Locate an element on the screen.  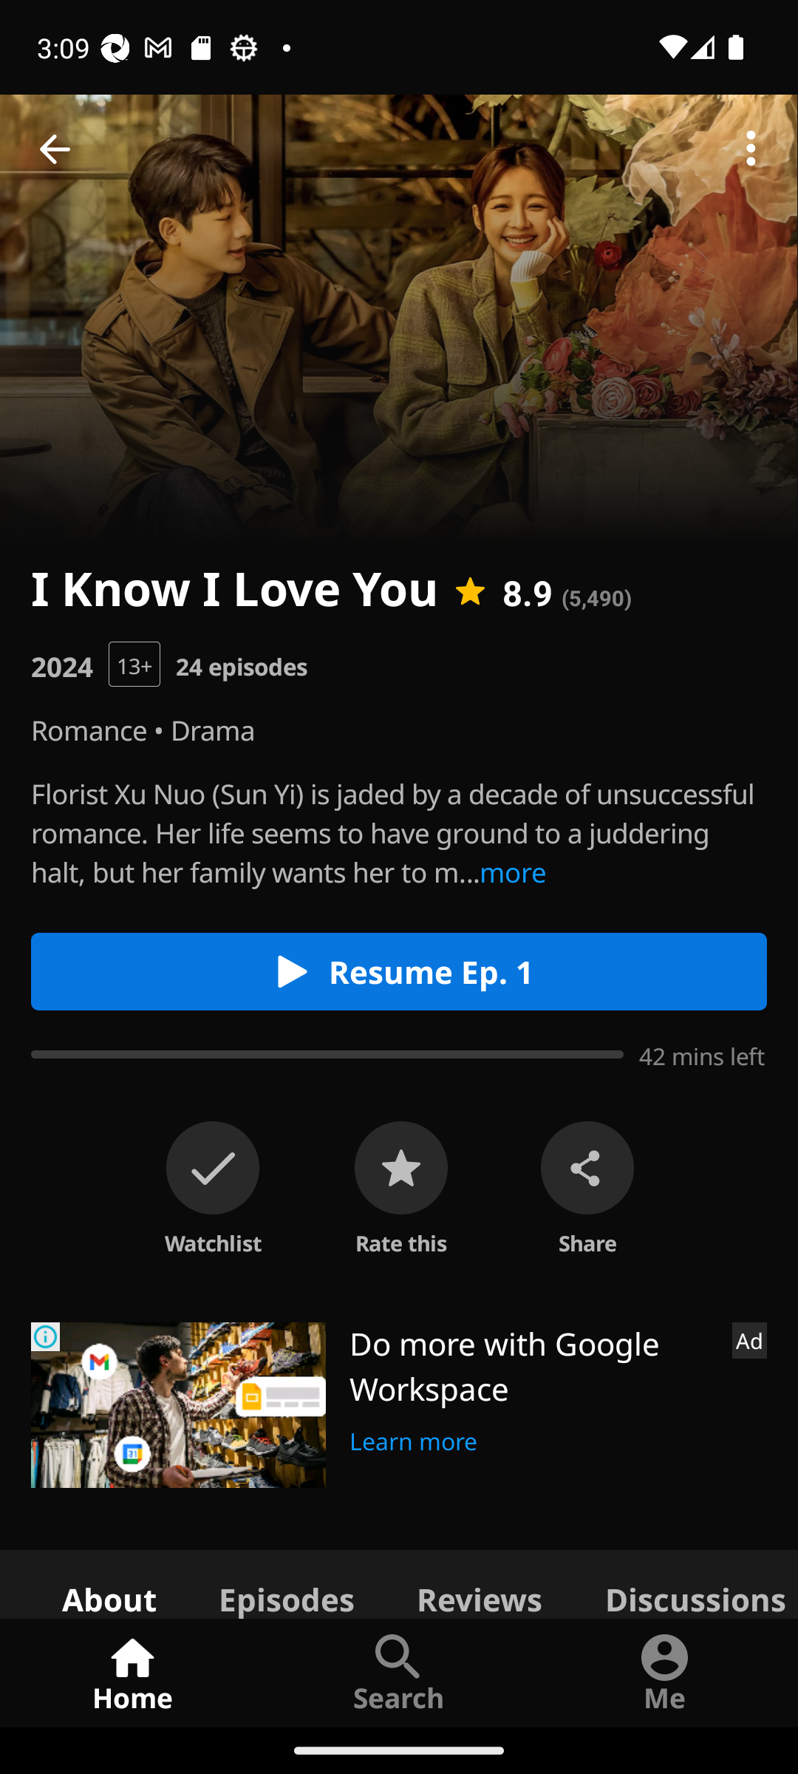
Discussions is located at coordinates (686, 1583).